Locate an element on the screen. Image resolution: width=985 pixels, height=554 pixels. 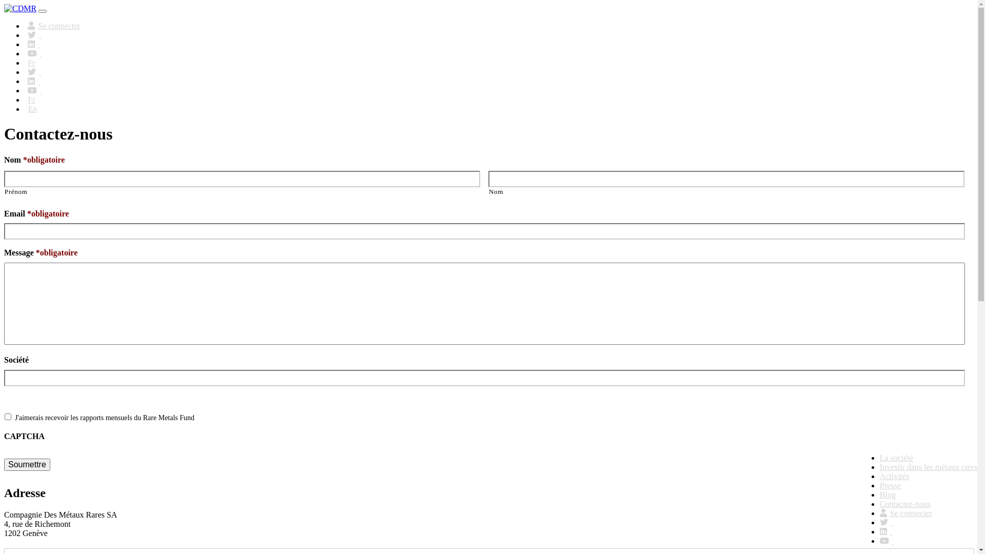
Fr is located at coordinates (32, 100).